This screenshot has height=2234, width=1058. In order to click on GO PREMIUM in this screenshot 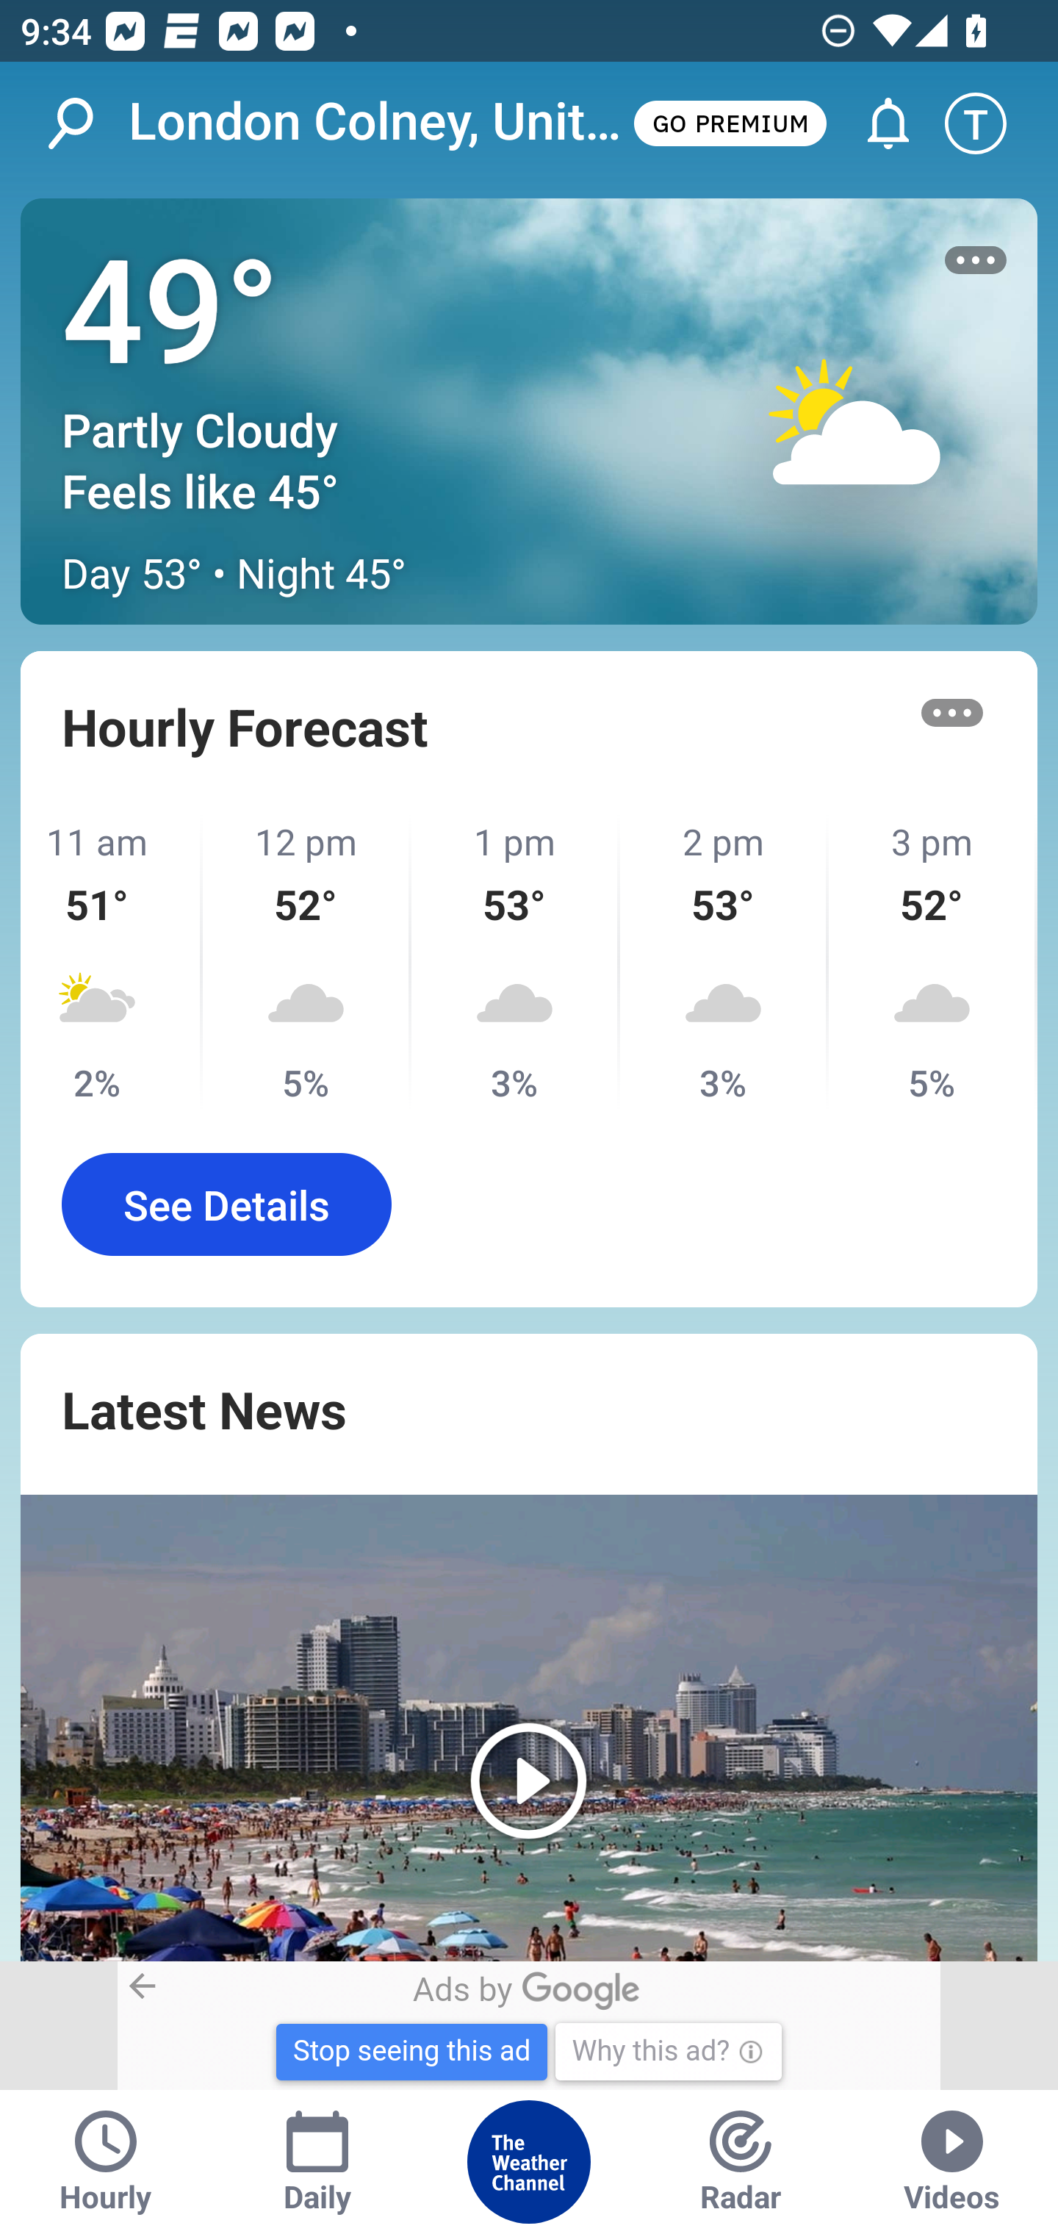, I will do `click(730, 122)`.